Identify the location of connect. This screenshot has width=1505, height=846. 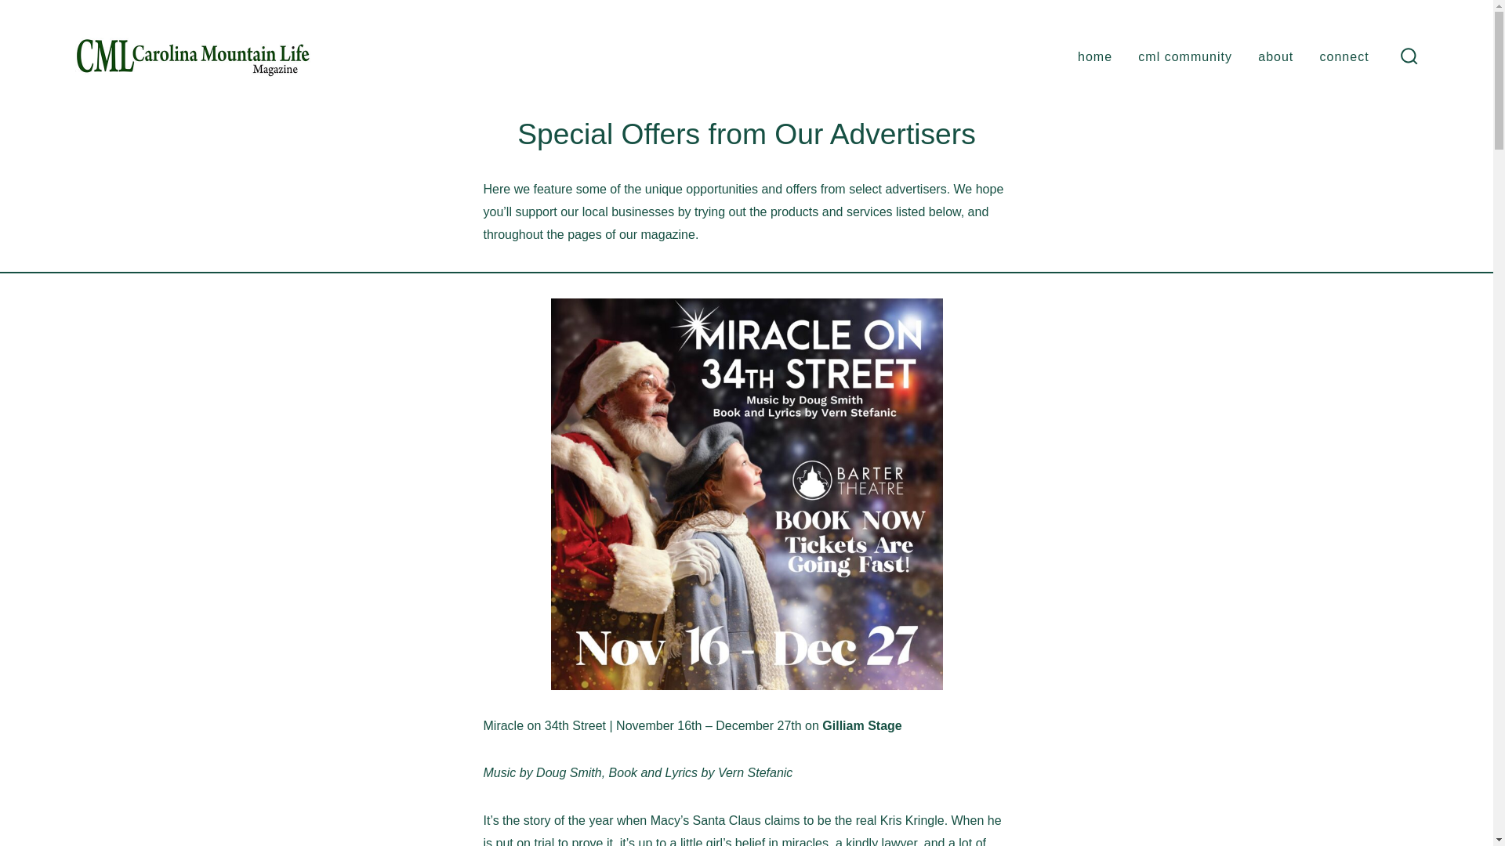
(1344, 57).